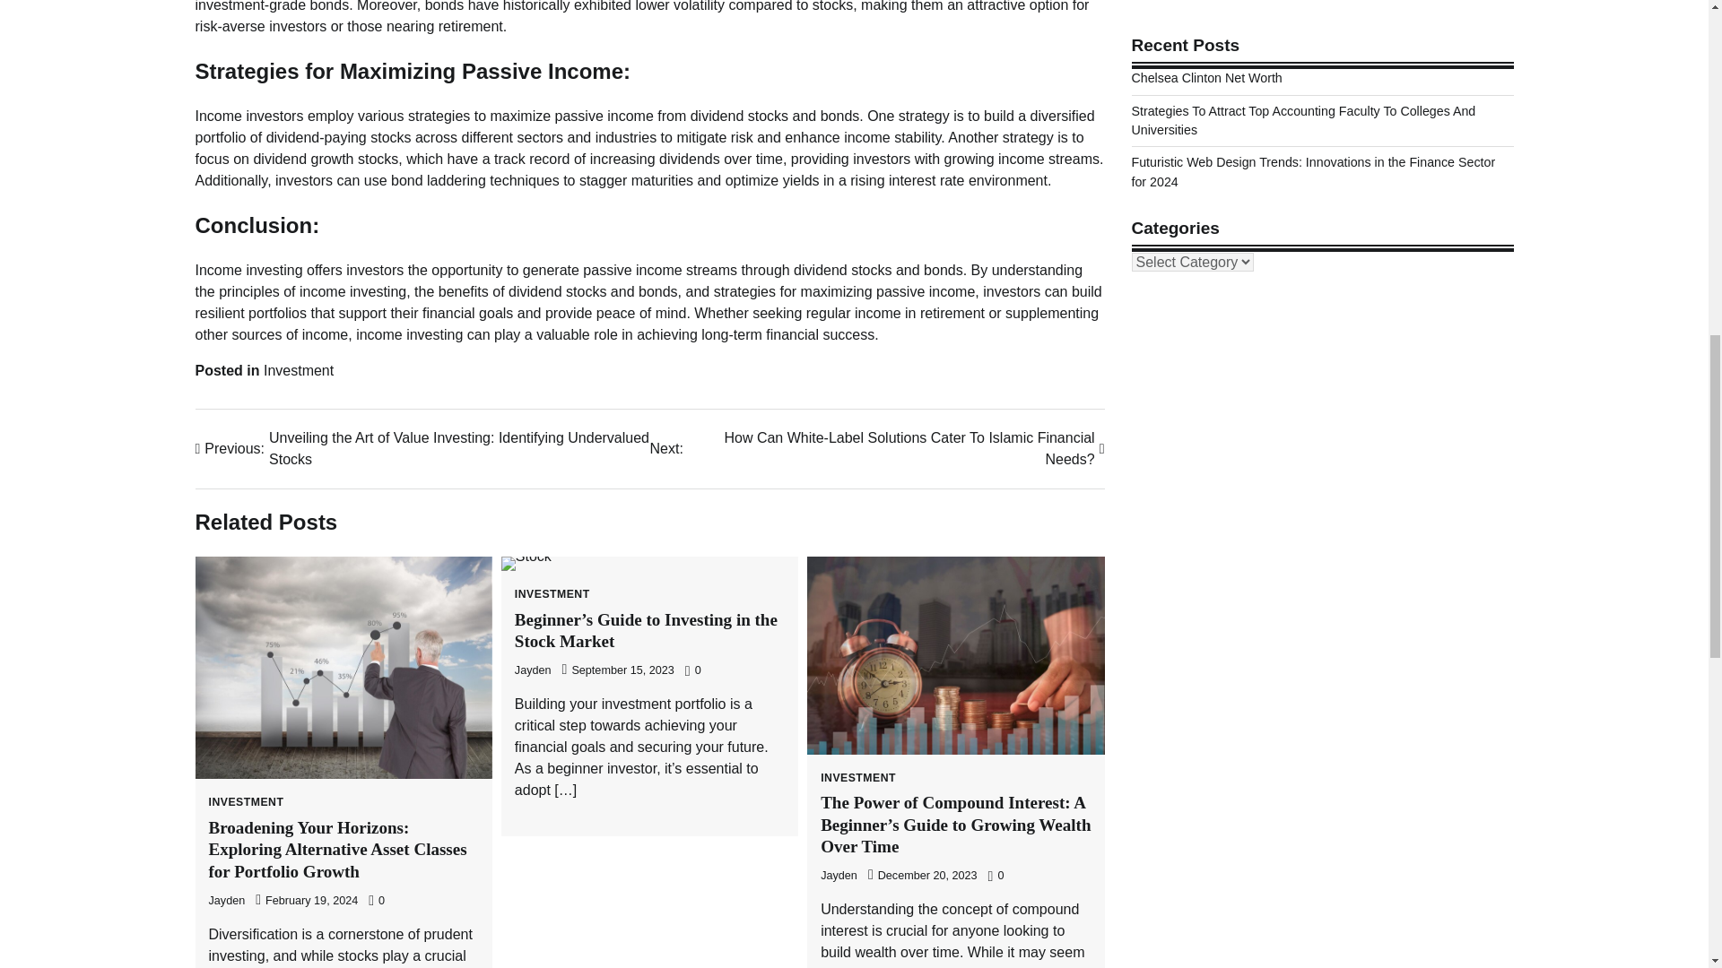 This screenshot has height=968, width=1722. What do you see at coordinates (839, 875) in the screenshot?
I see `Jayden` at bounding box center [839, 875].